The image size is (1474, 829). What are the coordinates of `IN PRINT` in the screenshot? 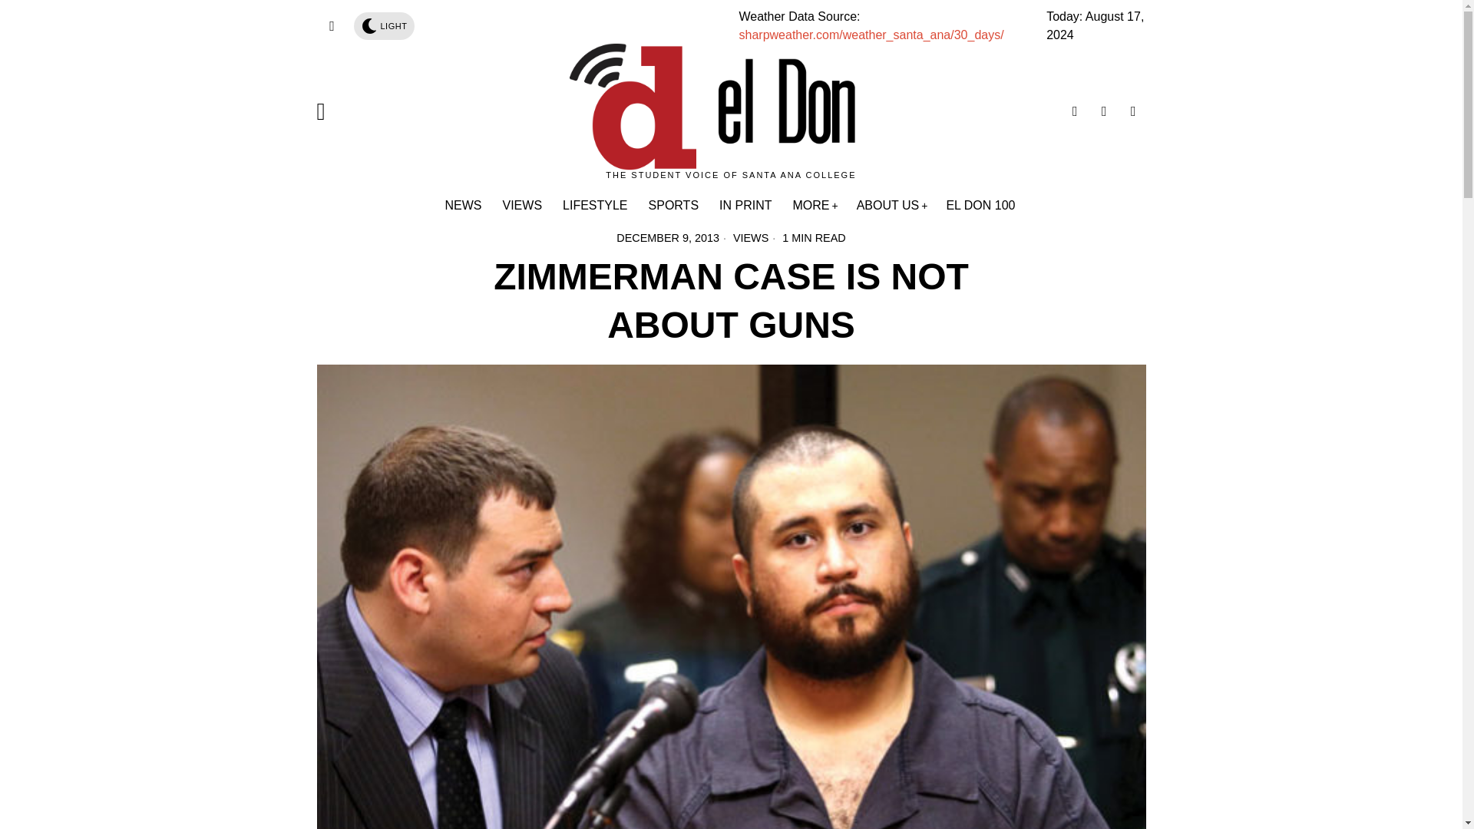 It's located at (746, 206).